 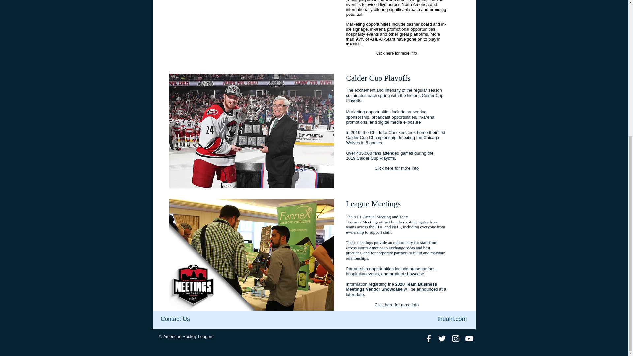 I want to click on Click here for more info, so click(x=396, y=305).